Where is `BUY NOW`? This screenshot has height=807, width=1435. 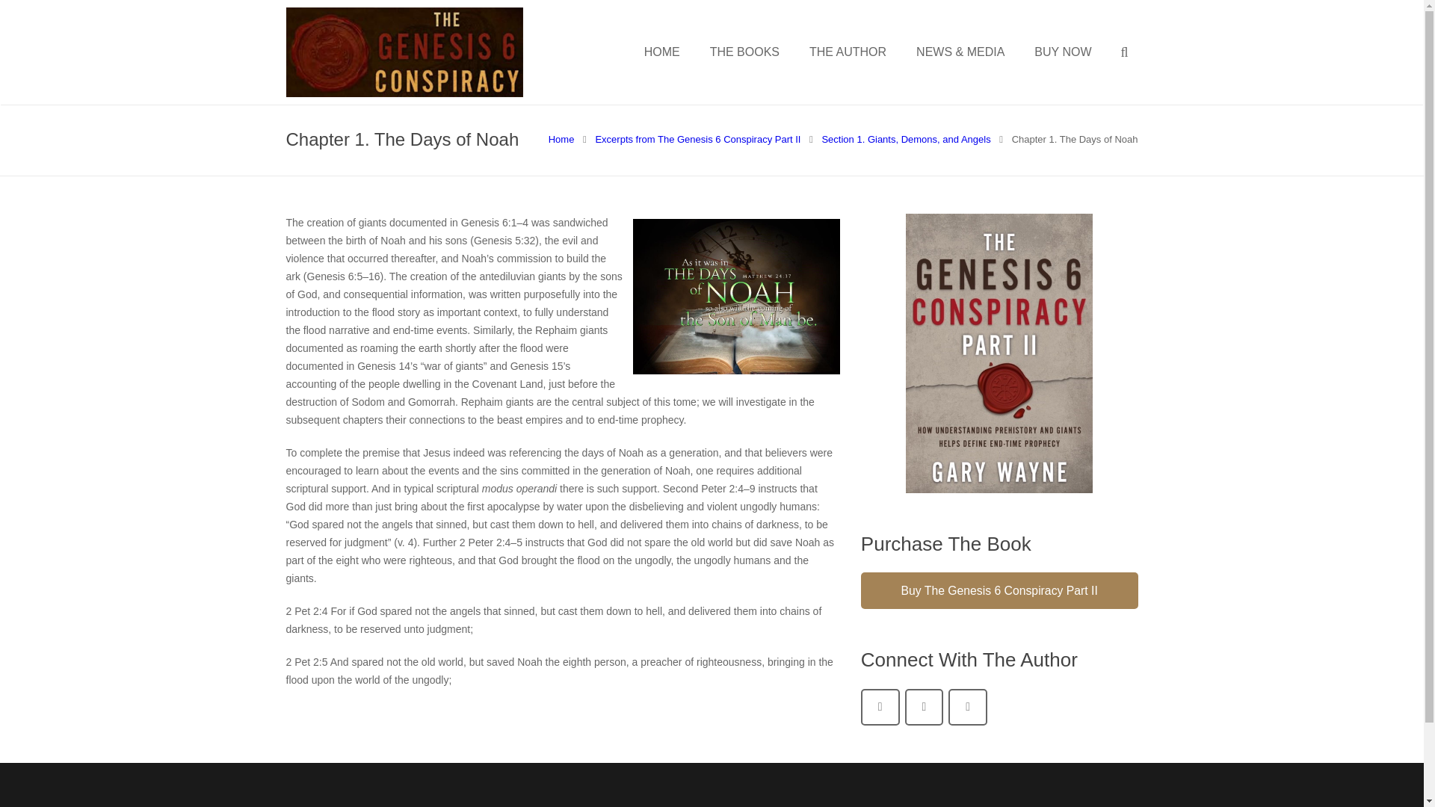
BUY NOW is located at coordinates (1063, 52).